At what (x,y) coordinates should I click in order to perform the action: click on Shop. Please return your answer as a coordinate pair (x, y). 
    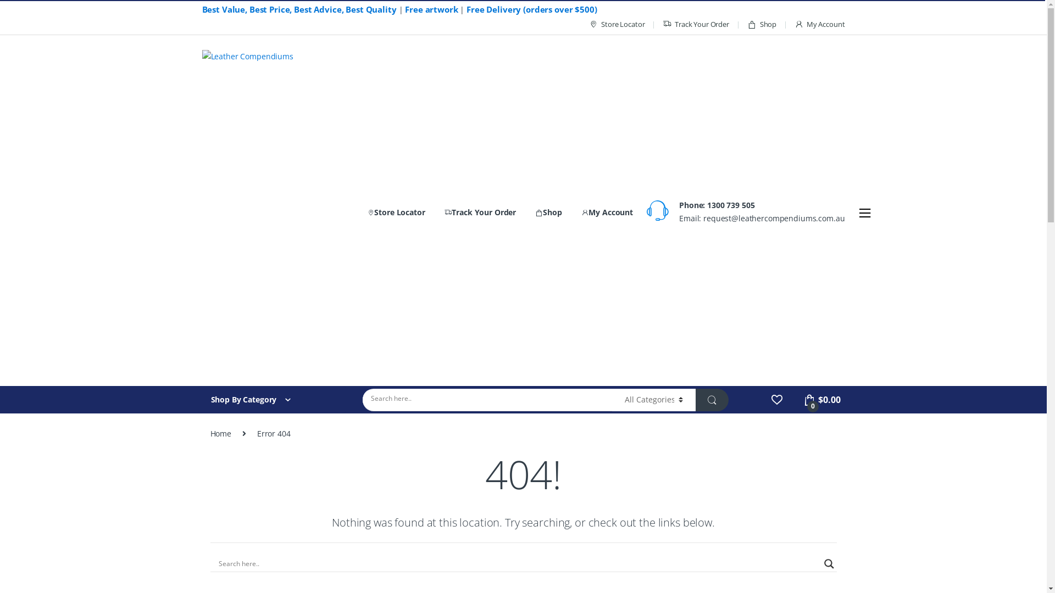
    Looking at the image, I should click on (548, 212).